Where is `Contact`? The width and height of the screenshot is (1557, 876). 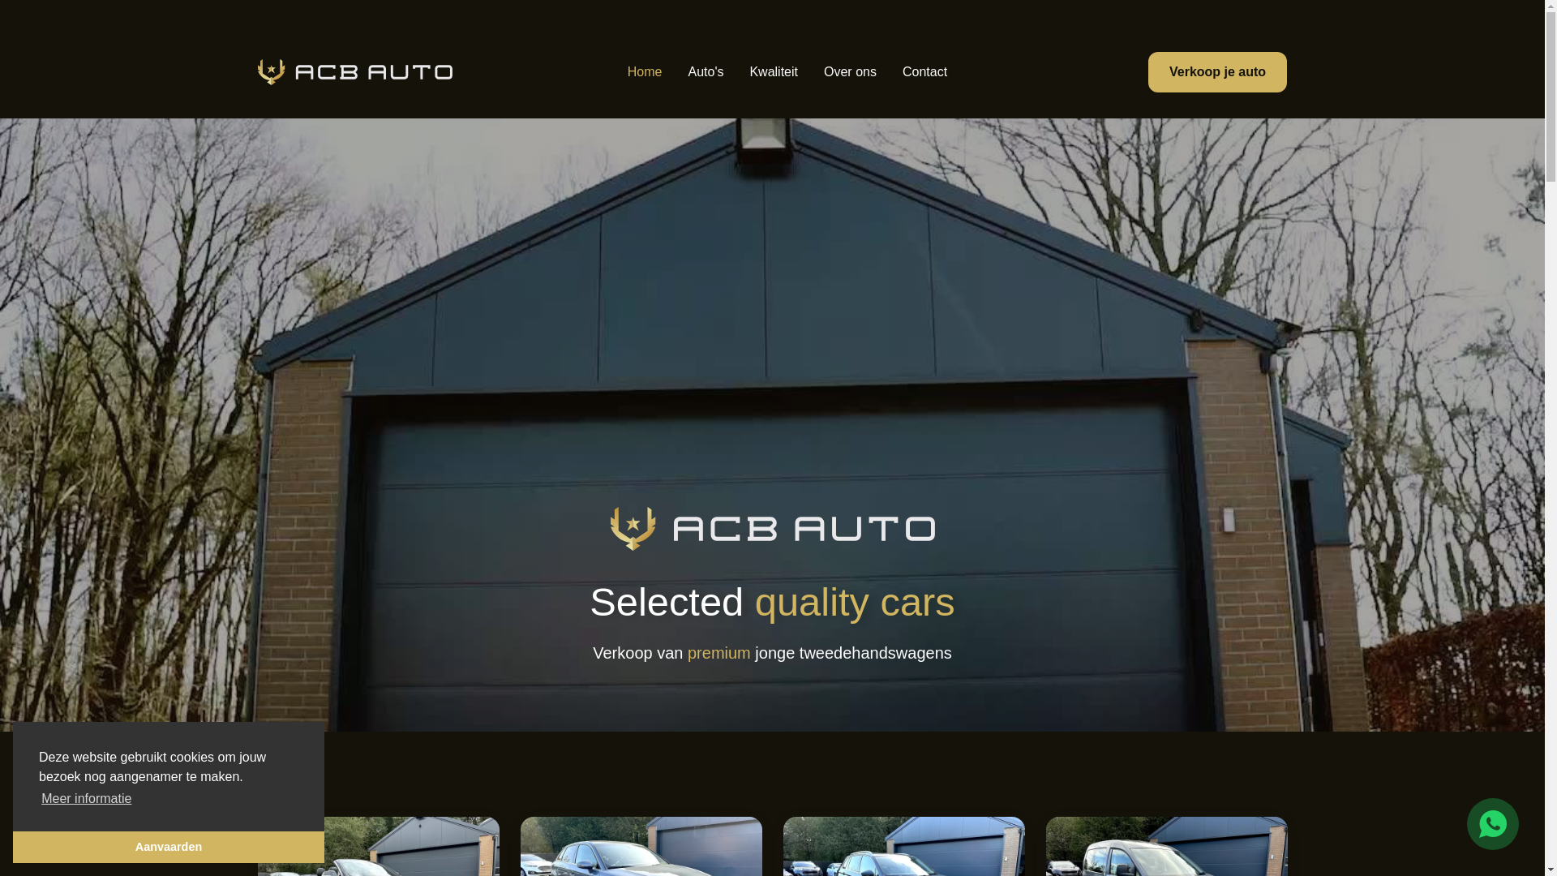
Contact is located at coordinates (924, 71).